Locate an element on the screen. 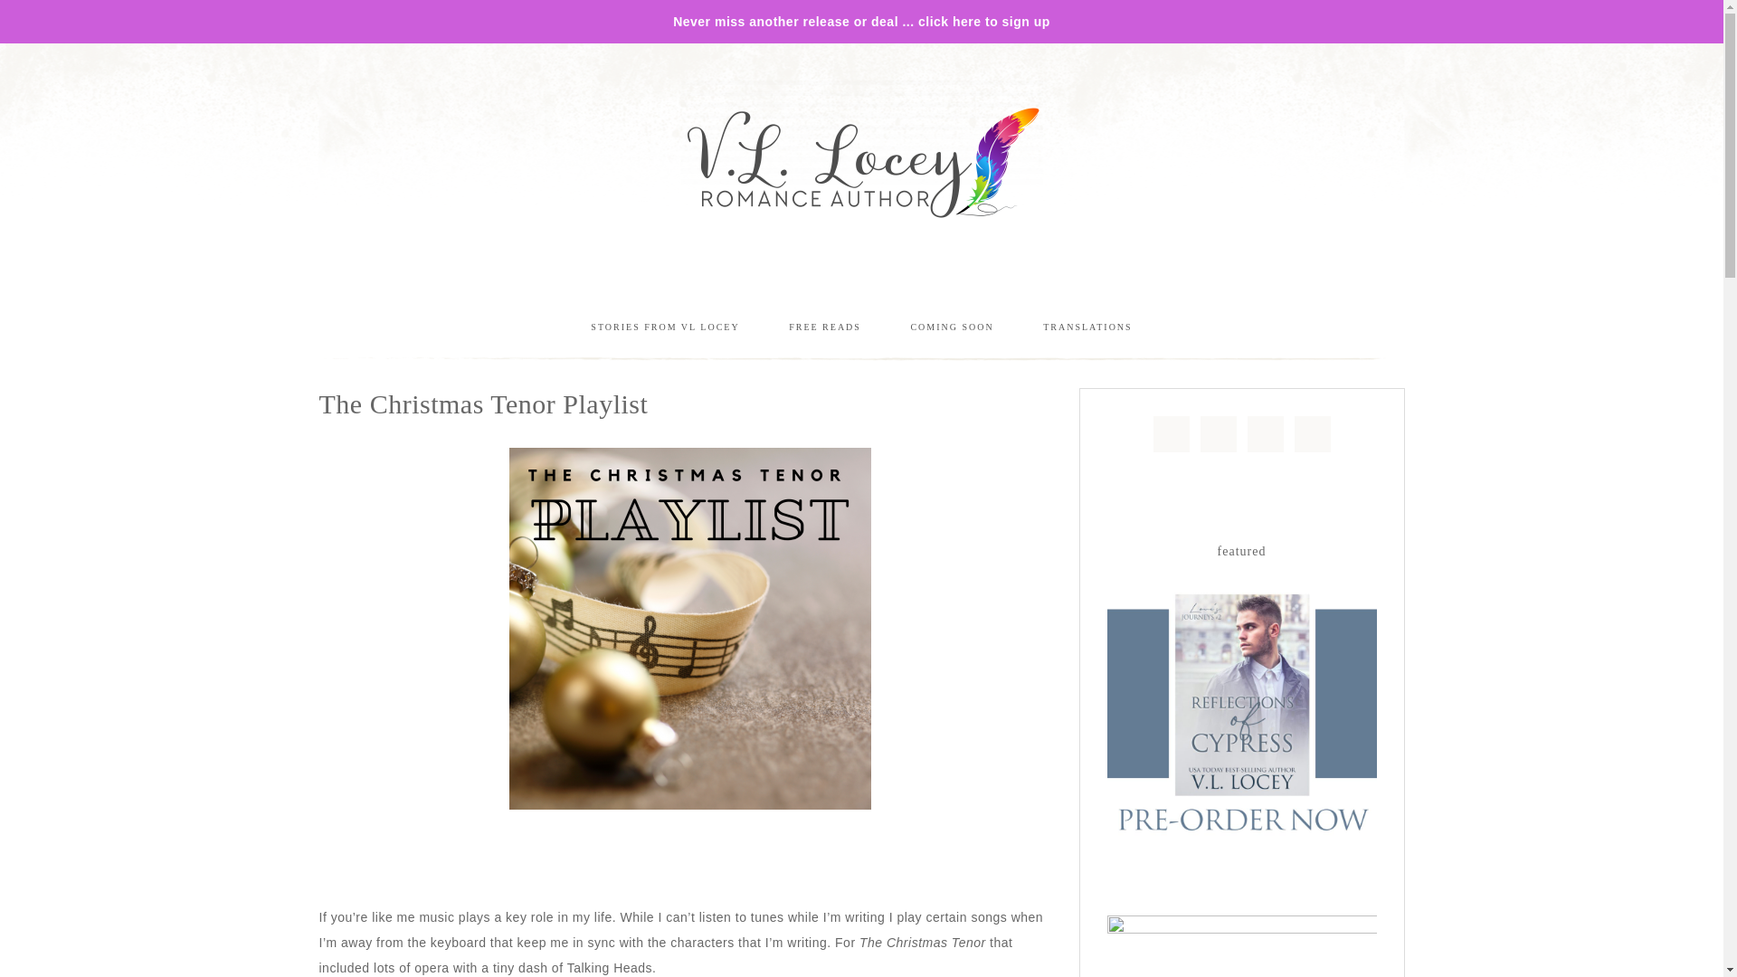  STORIES FROM VL LOCEY is located at coordinates (665, 326).